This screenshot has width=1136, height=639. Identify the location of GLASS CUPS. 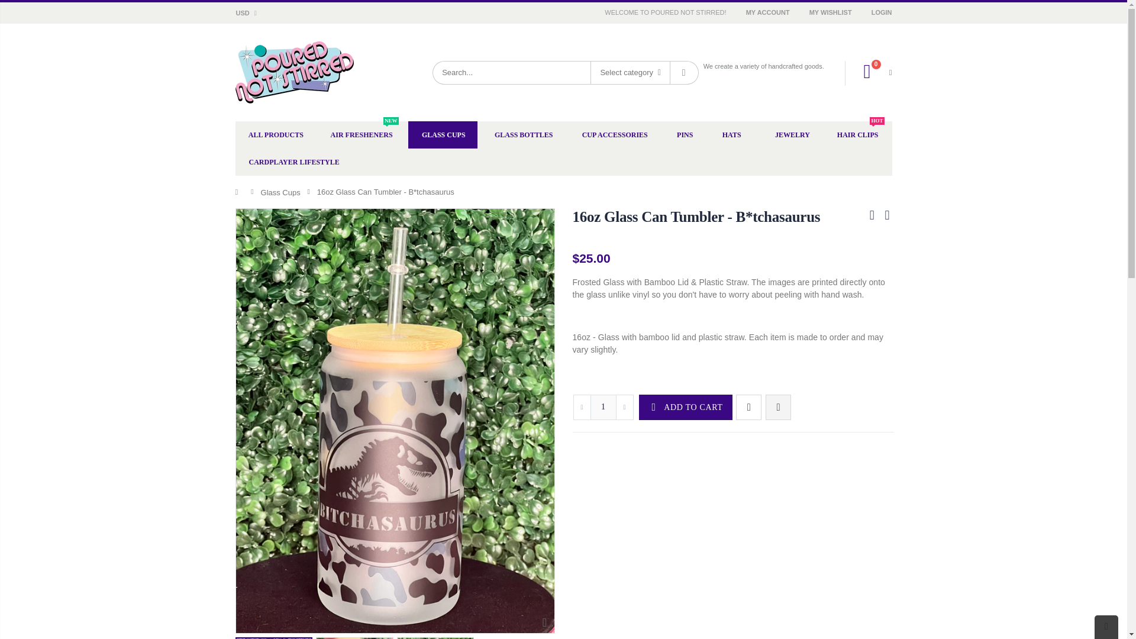
(443, 135).